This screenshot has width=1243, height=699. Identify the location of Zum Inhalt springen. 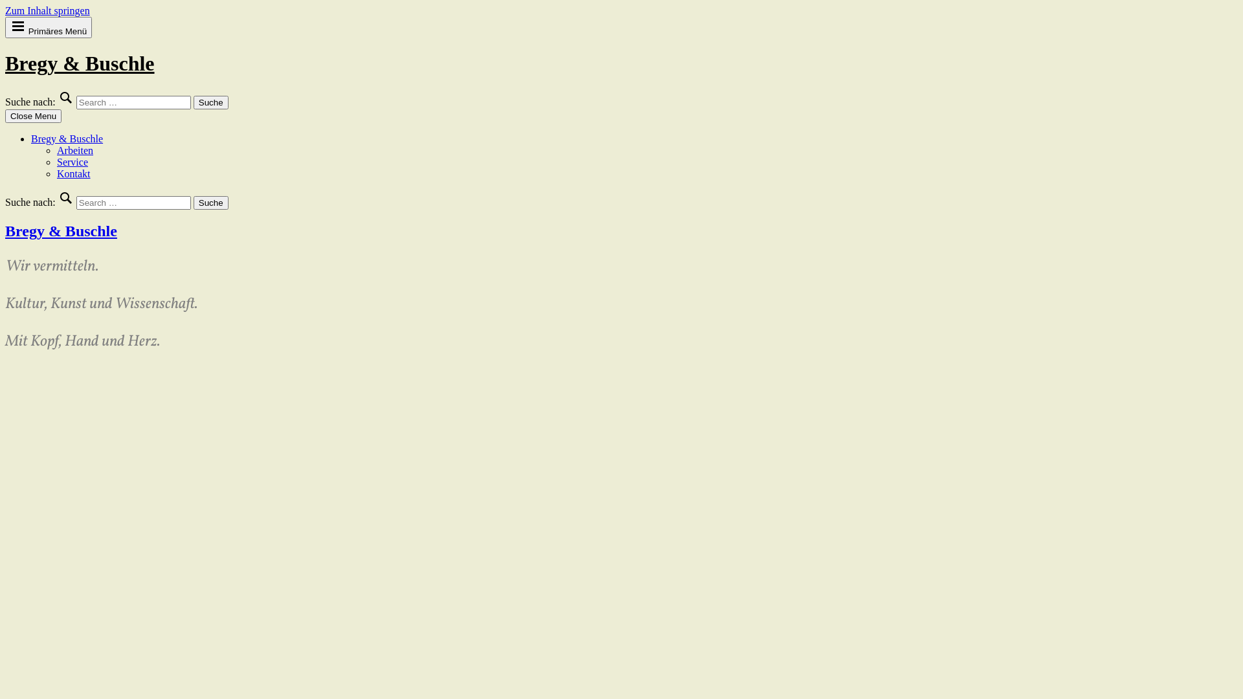
(48, 10).